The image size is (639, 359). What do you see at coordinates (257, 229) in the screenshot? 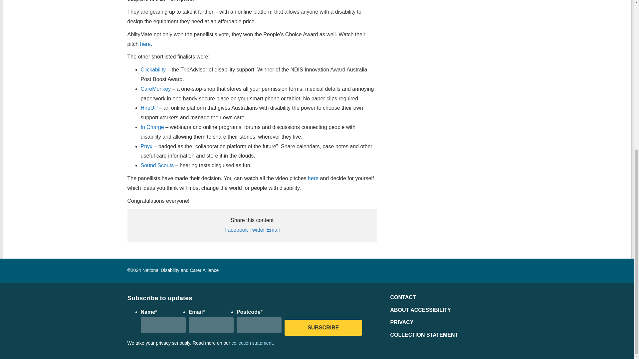
I see `Share via Twitter` at bounding box center [257, 229].